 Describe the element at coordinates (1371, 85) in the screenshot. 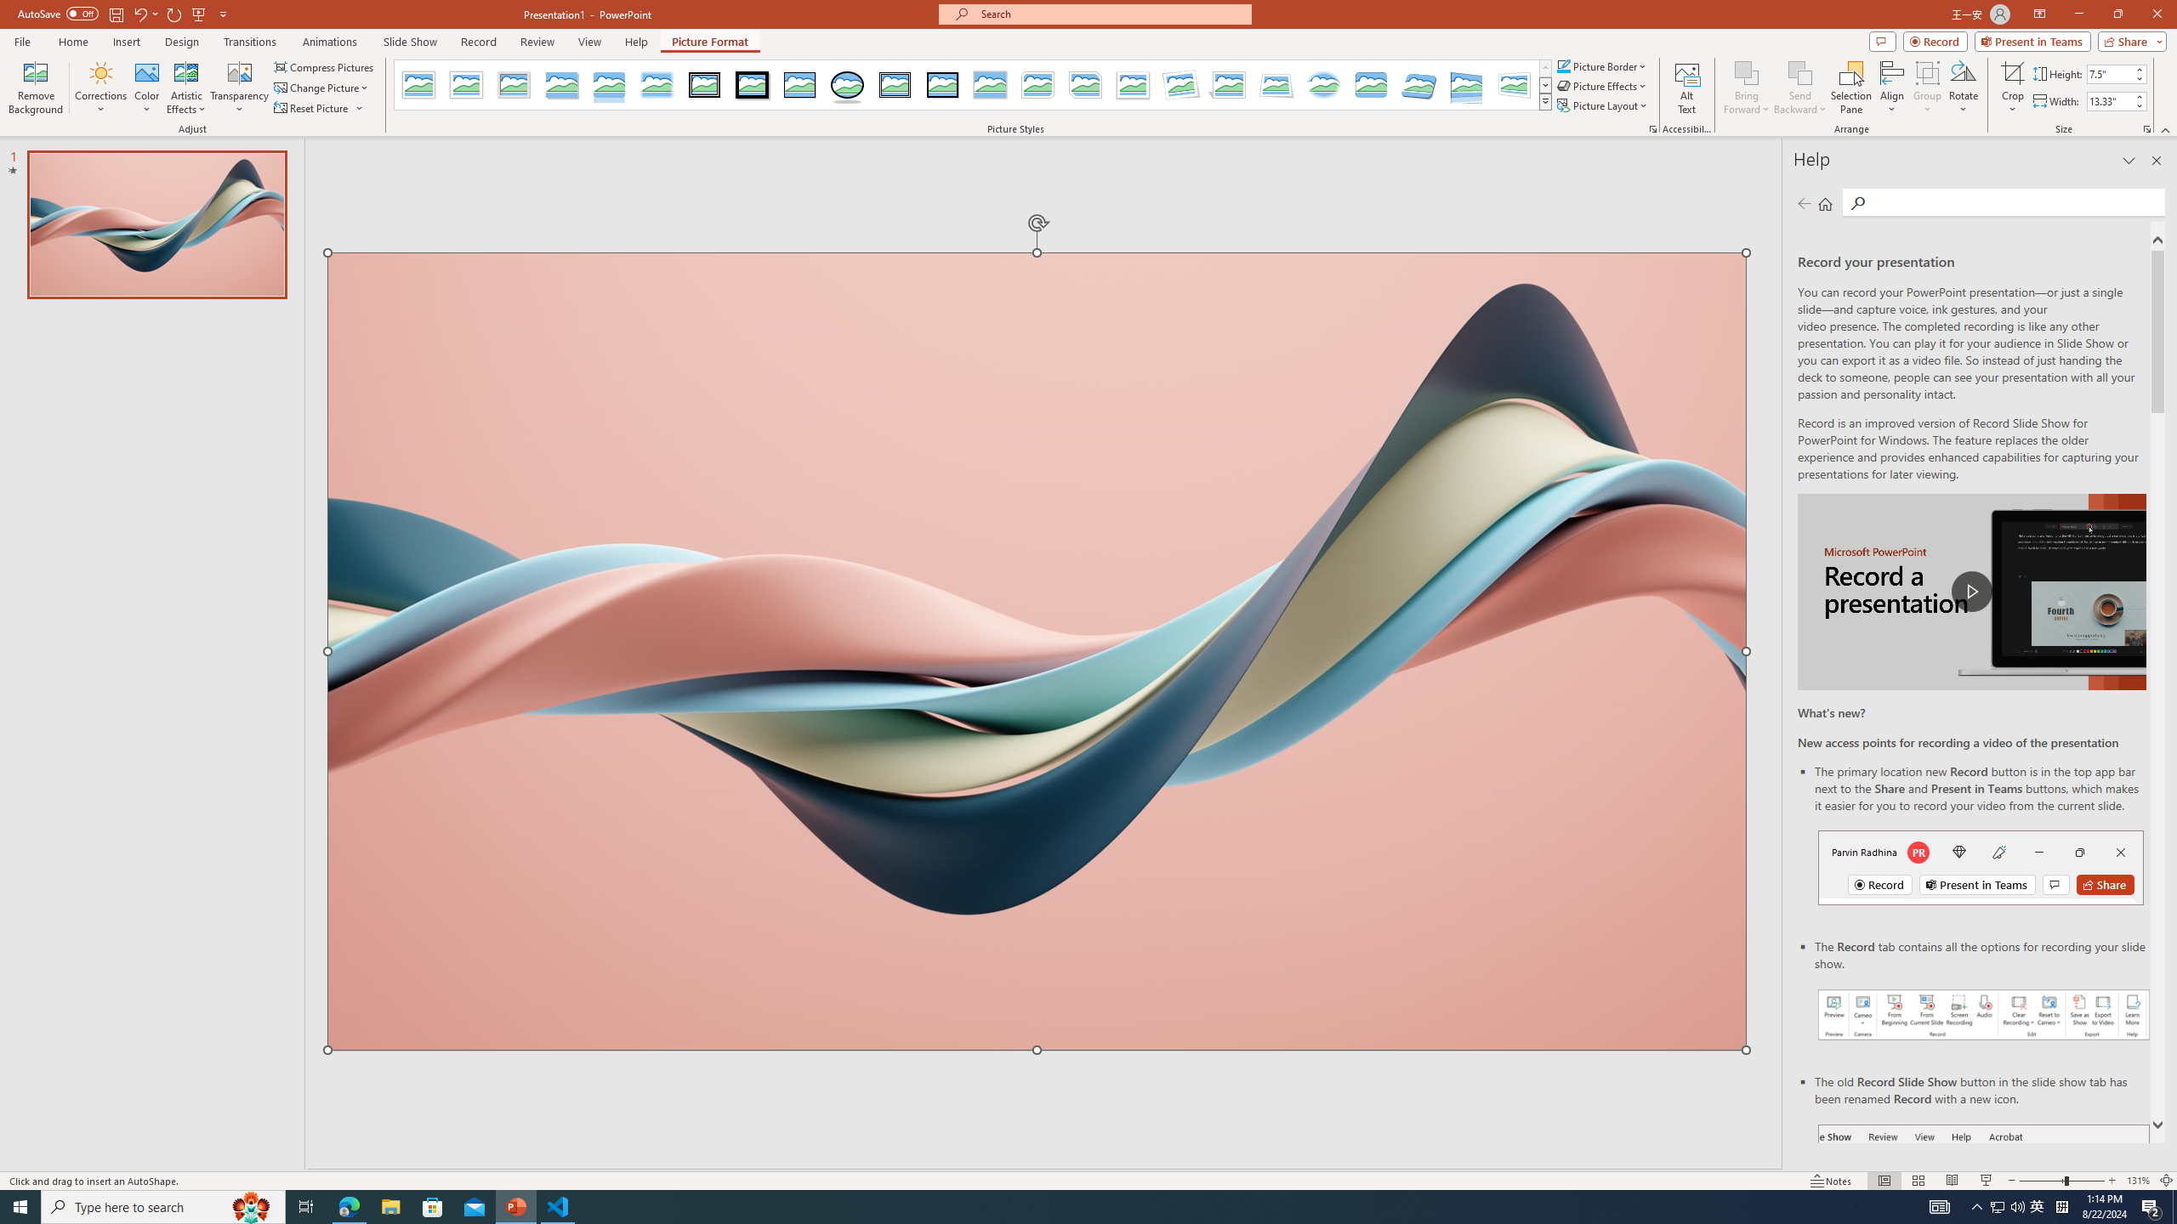

I see `Bevel Rectangle` at that location.